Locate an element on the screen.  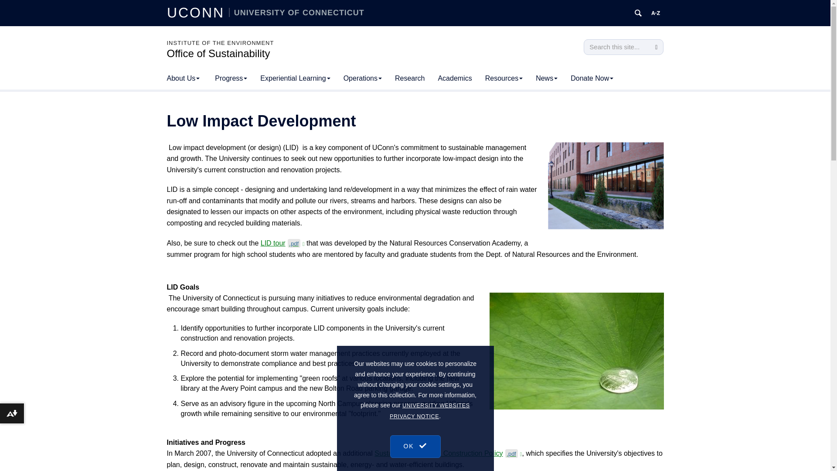
UNIVERSITY OF CONNECTICUT is located at coordinates (296, 12).